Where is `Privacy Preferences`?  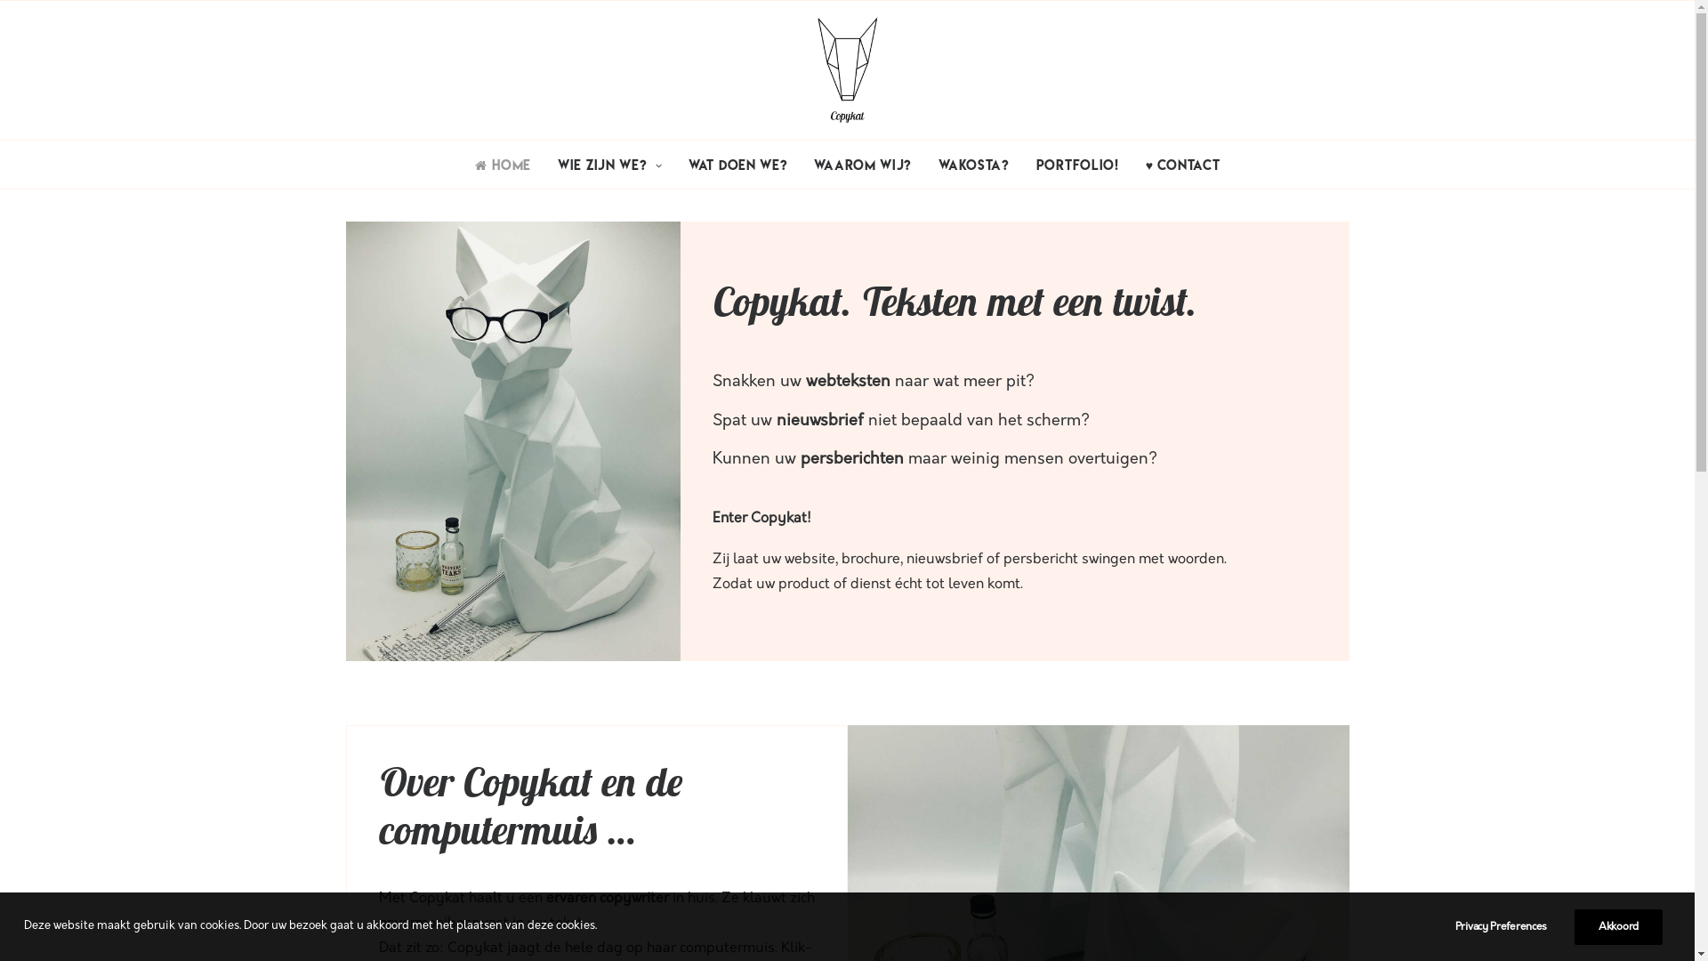 Privacy Preferences is located at coordinates (1513, 927).